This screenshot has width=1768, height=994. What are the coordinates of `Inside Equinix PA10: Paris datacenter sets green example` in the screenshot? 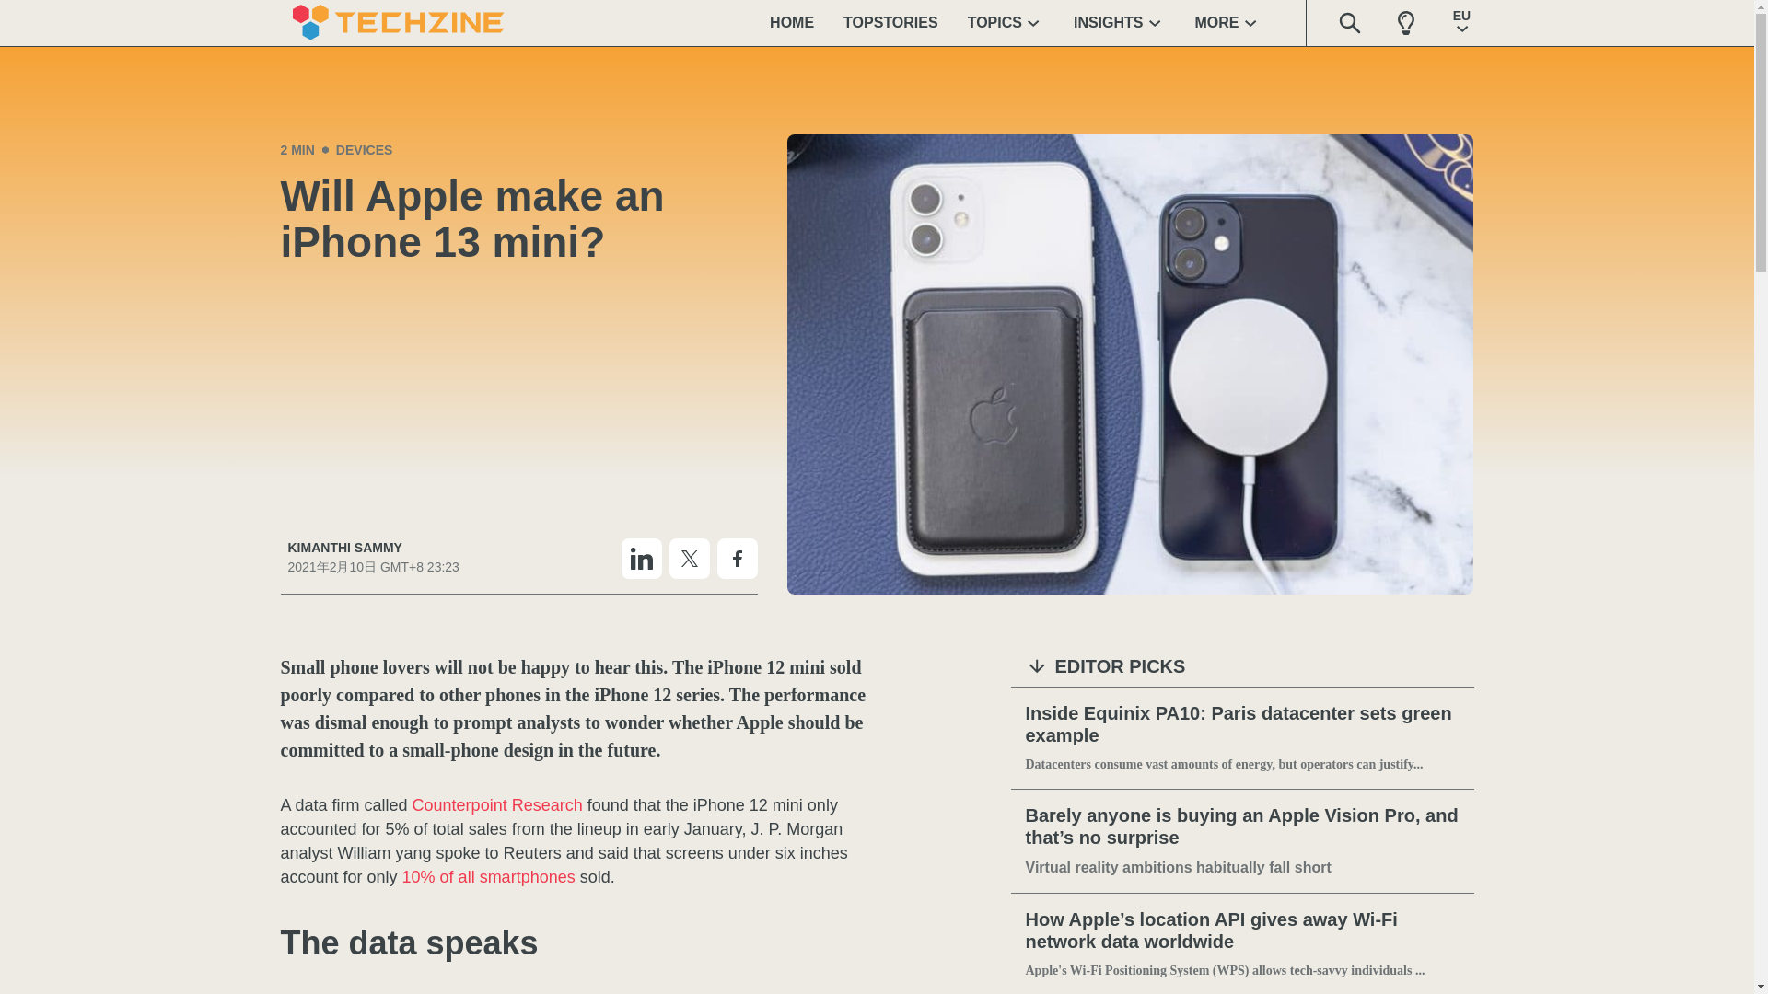 It's located at (1242, 725).